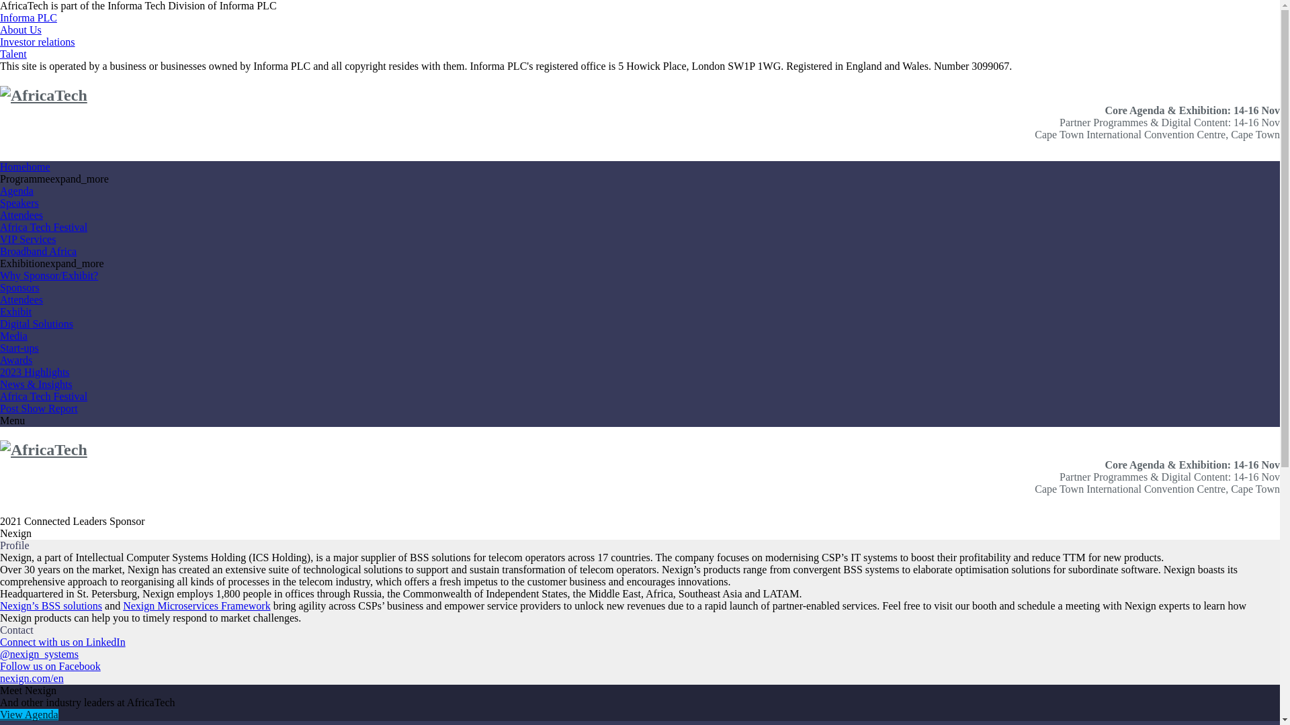  I want to click on Post Show Report, so click(39, 408).